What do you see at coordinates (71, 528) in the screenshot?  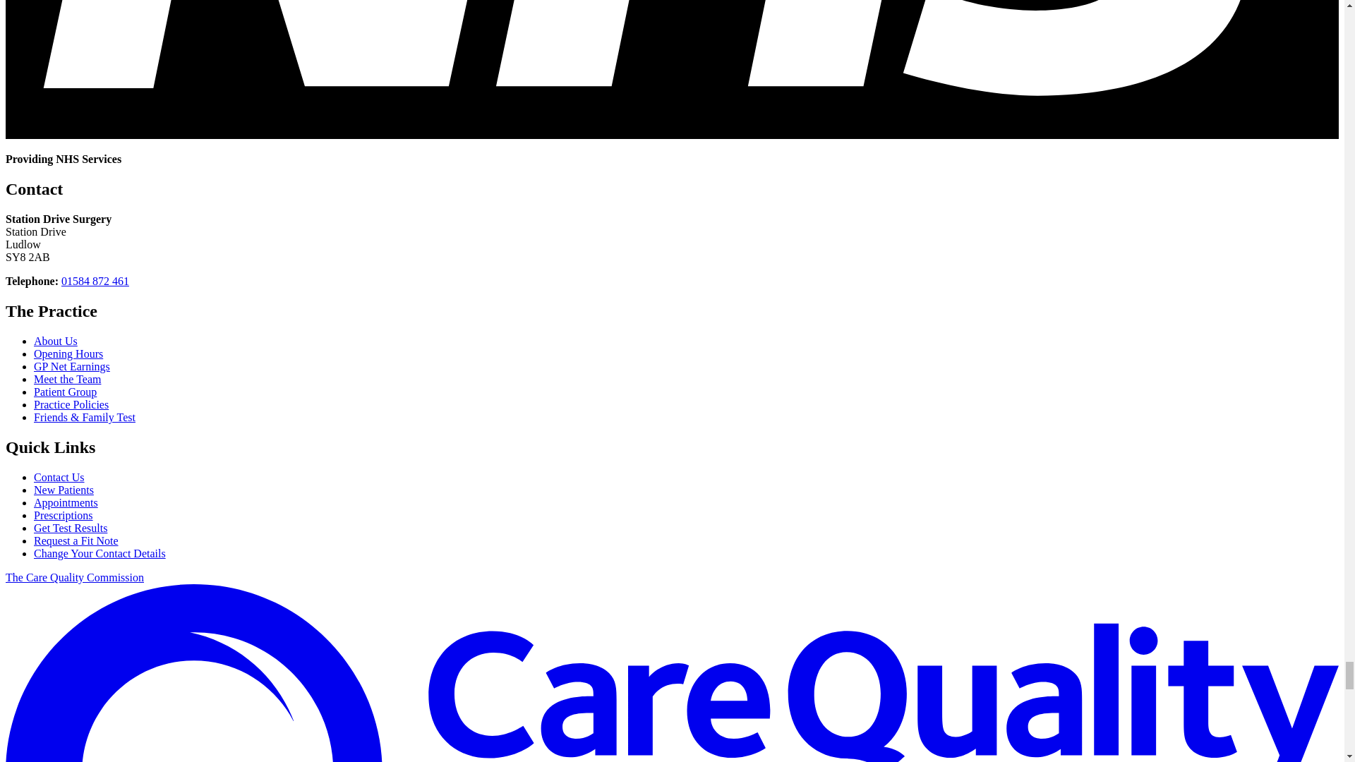 I see `Get Test Results` at bounding box center [71, 528].